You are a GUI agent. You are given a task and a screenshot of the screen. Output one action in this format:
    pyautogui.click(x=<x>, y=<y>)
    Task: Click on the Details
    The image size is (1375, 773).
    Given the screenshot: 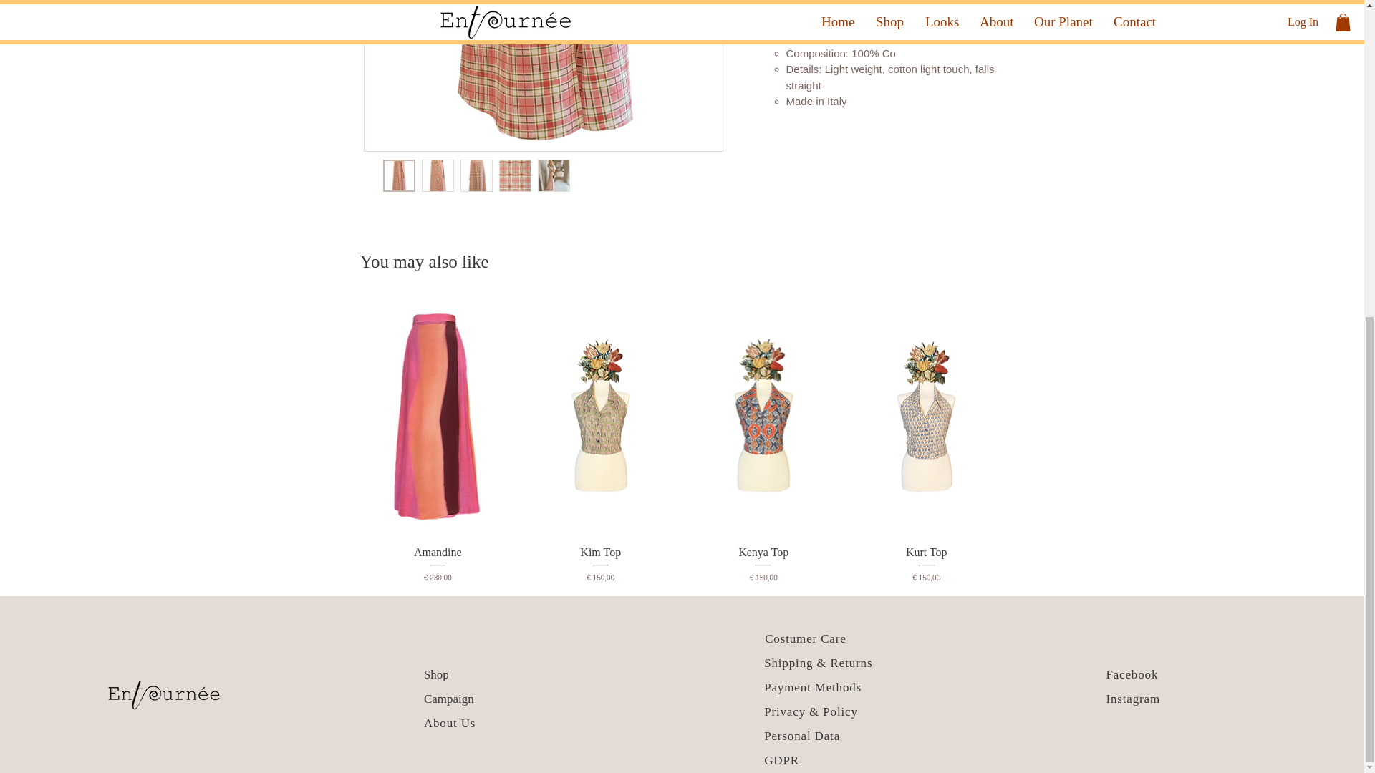 What is the action you would take?
    pyautogui.click(x=874, y=9)
    